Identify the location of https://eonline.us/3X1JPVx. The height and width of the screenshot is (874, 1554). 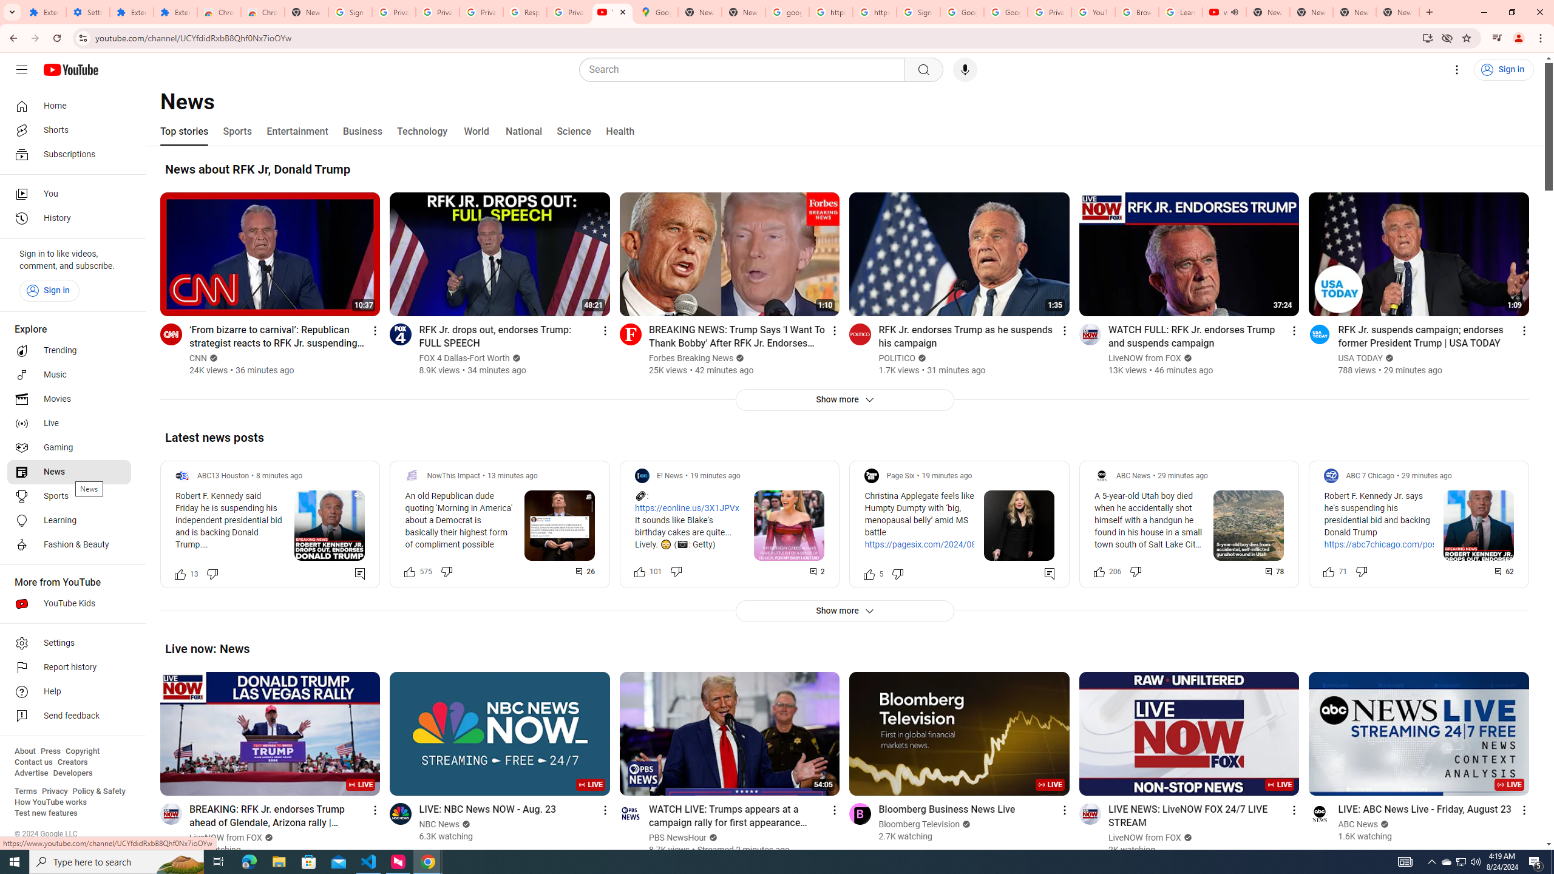
(687, 508).